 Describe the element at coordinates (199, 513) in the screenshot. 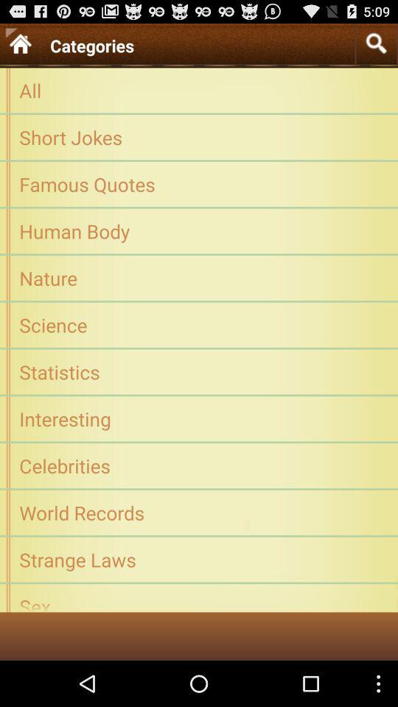

I see `press world records icon` at that location.